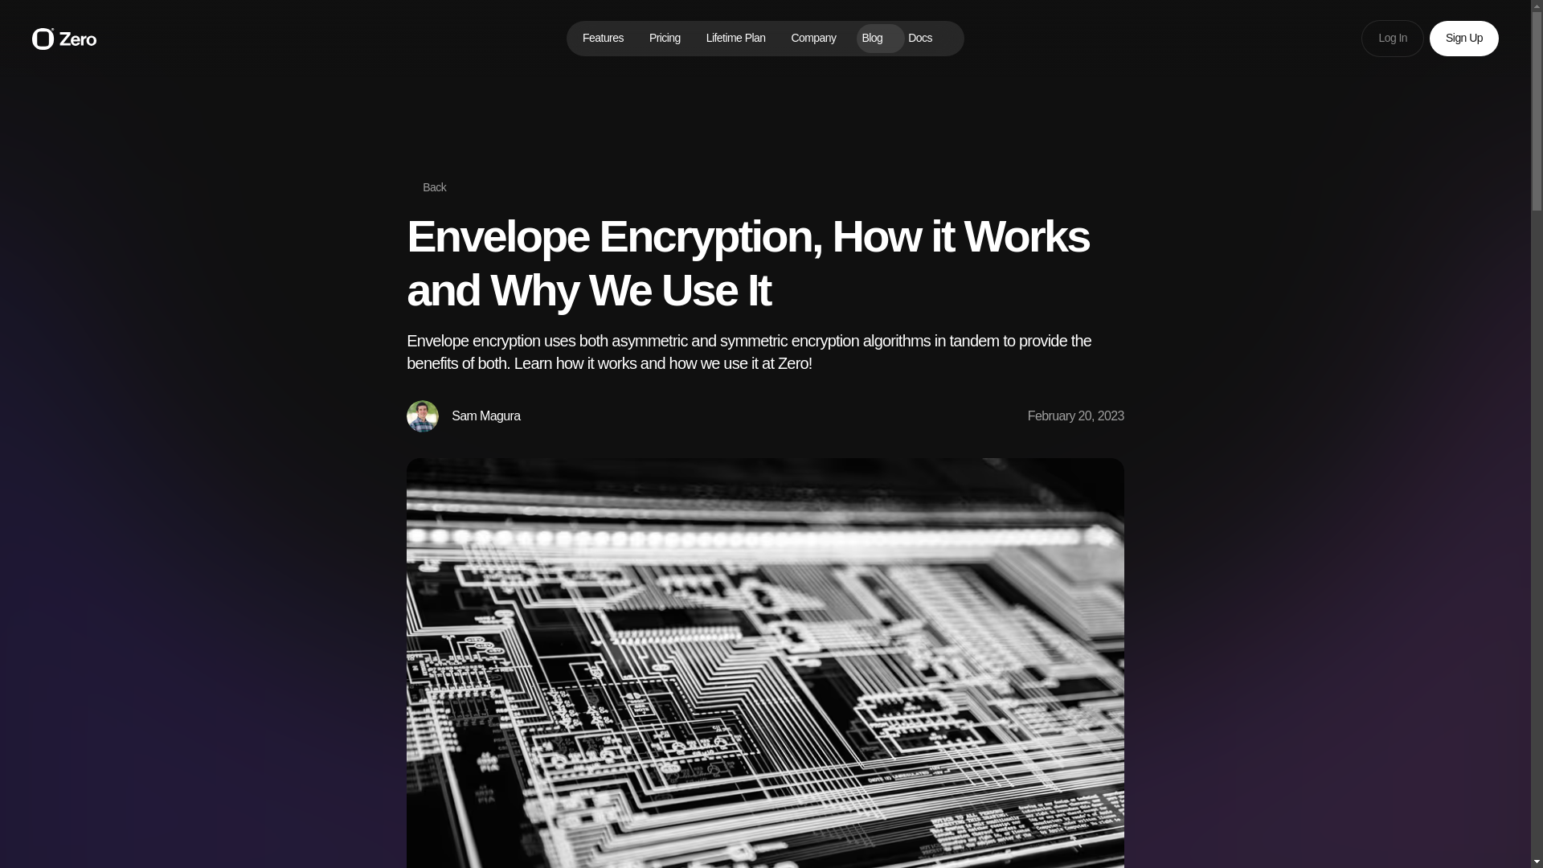 The height and width of the screenshot is (868, 1543). I want to click on Features, so click(603, 39).